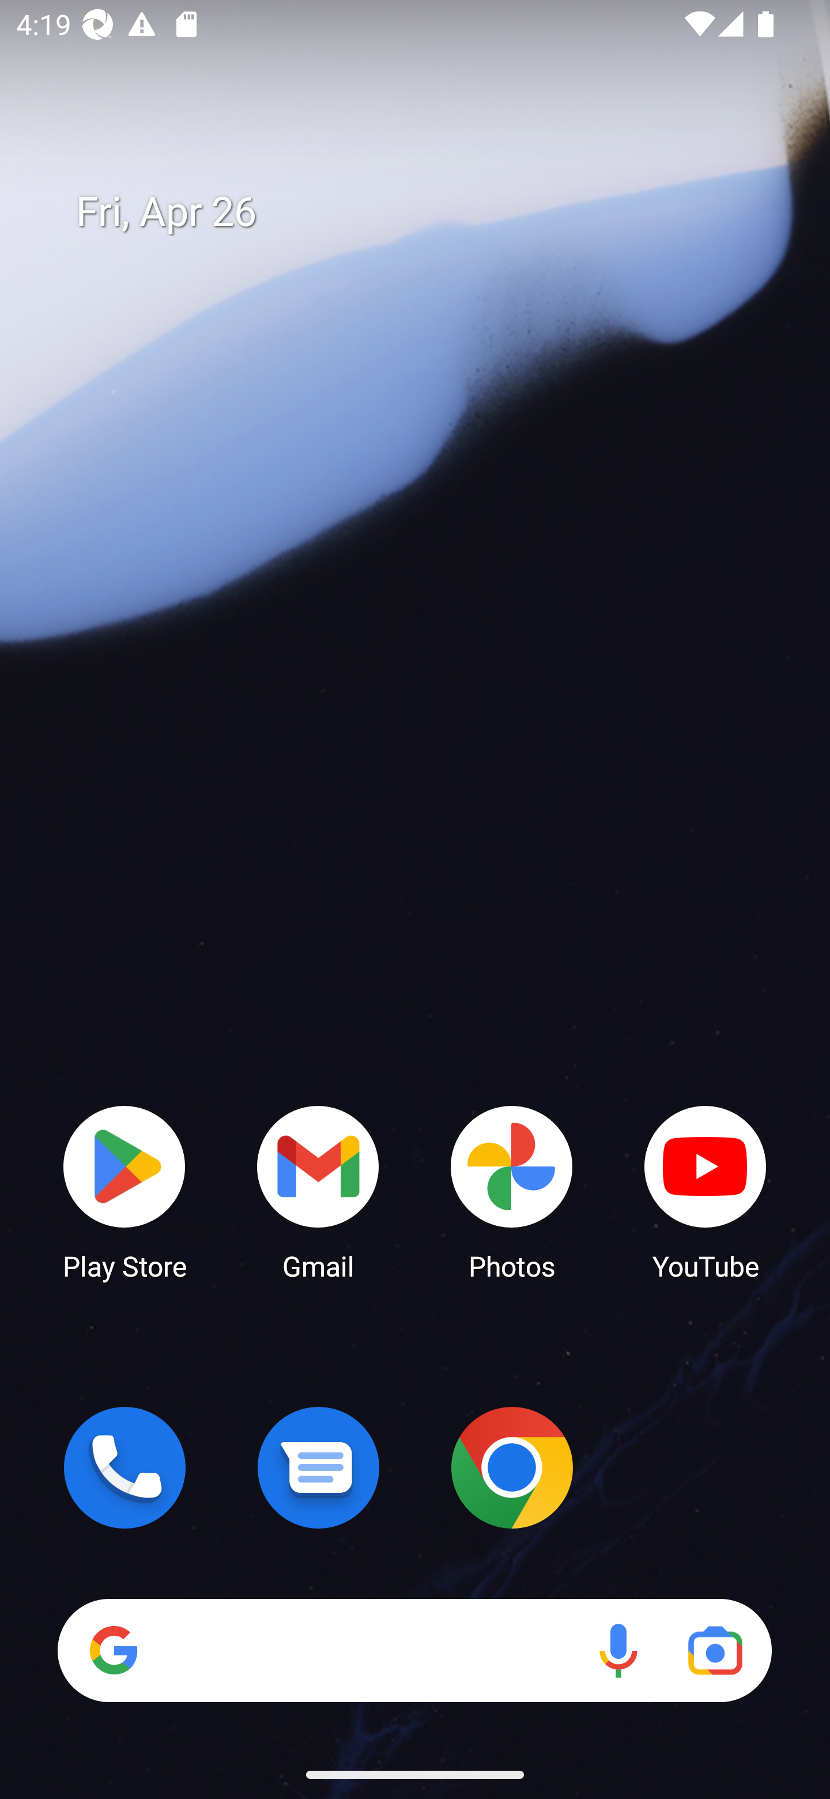 This screenshot has width=830, height=1799. Describe the element at coordinates (414, 1650) in the screenshot. I see `Search Voice search Google Lens` at that location.